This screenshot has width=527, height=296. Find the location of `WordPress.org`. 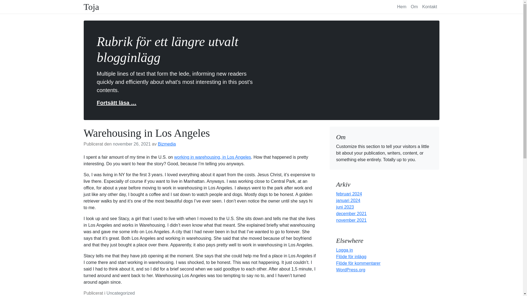

WordPress.org is located at coordinates (351, 270).